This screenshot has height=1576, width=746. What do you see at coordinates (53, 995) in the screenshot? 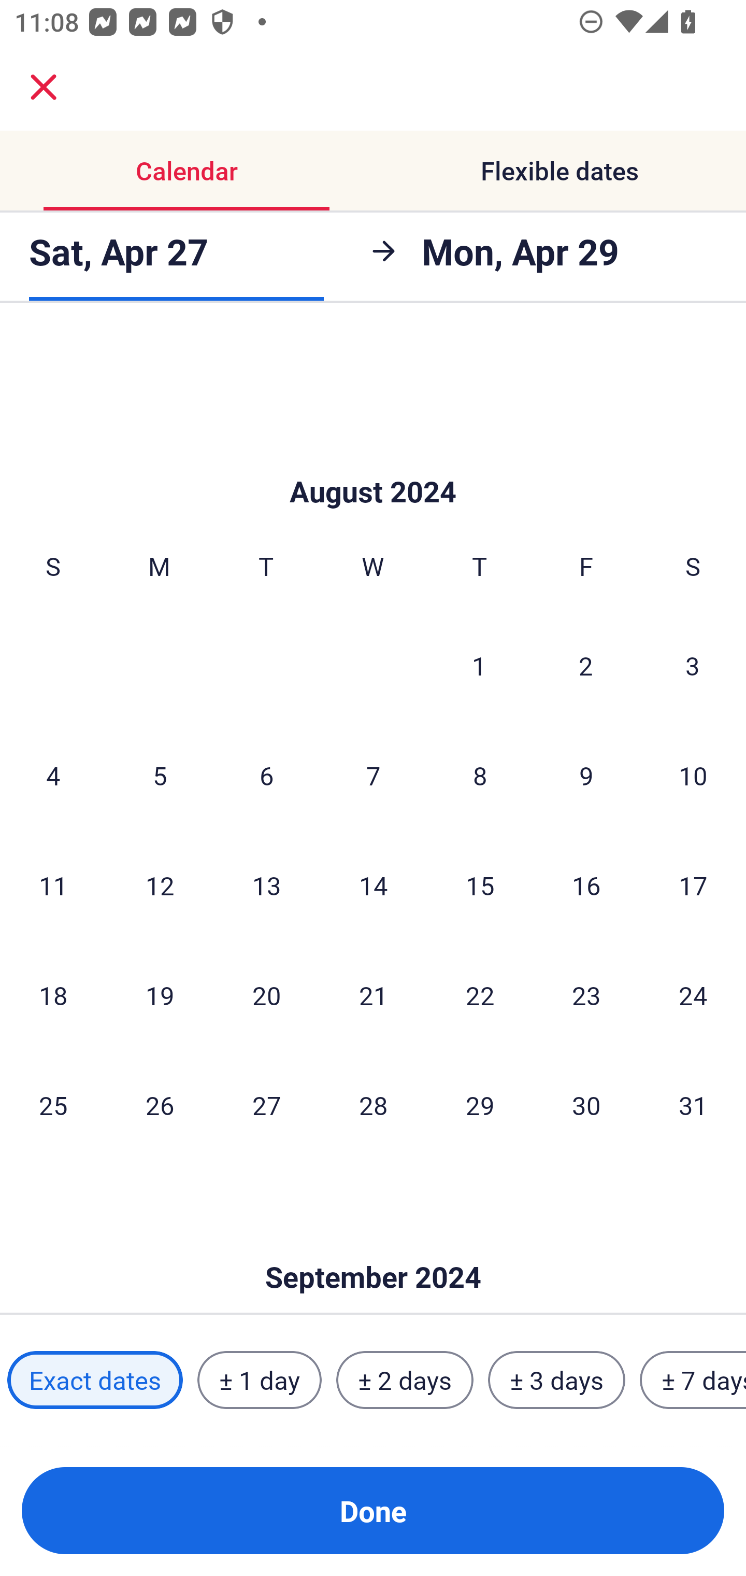
I see `18 Sunday, August 18, 2024` at bounding box center [53, 995].